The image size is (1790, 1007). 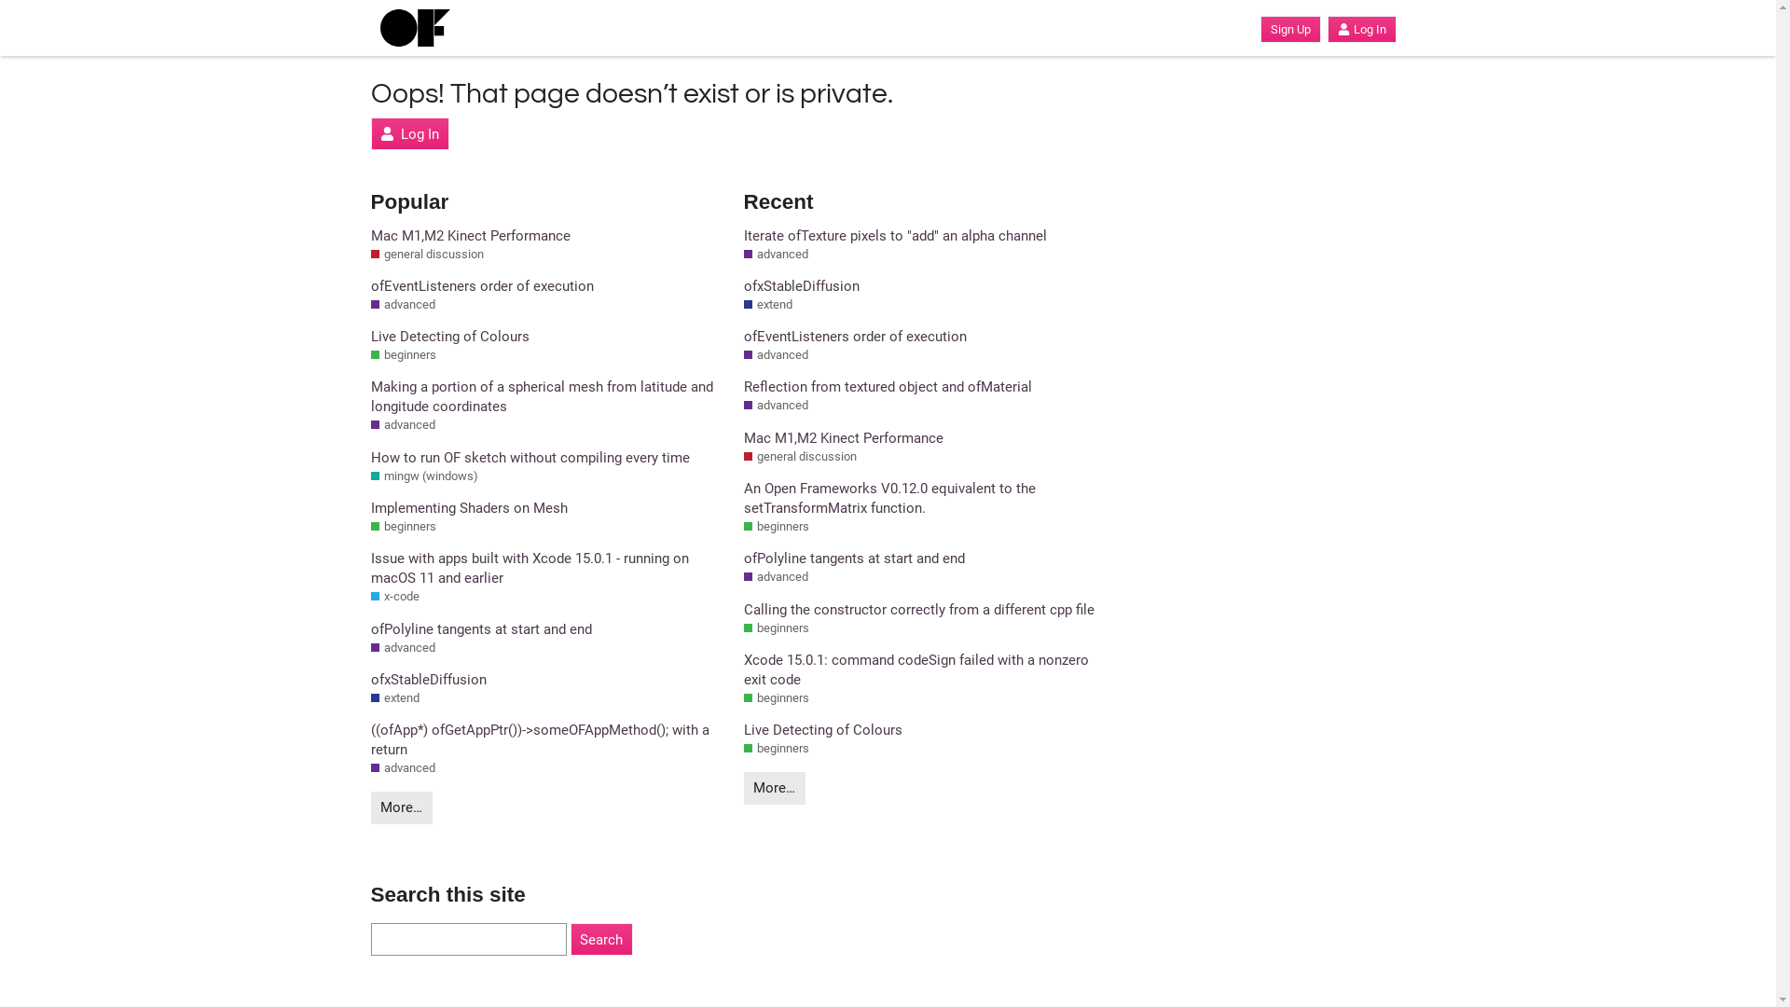 I want to click on beginners, so click(x=404, y=527).